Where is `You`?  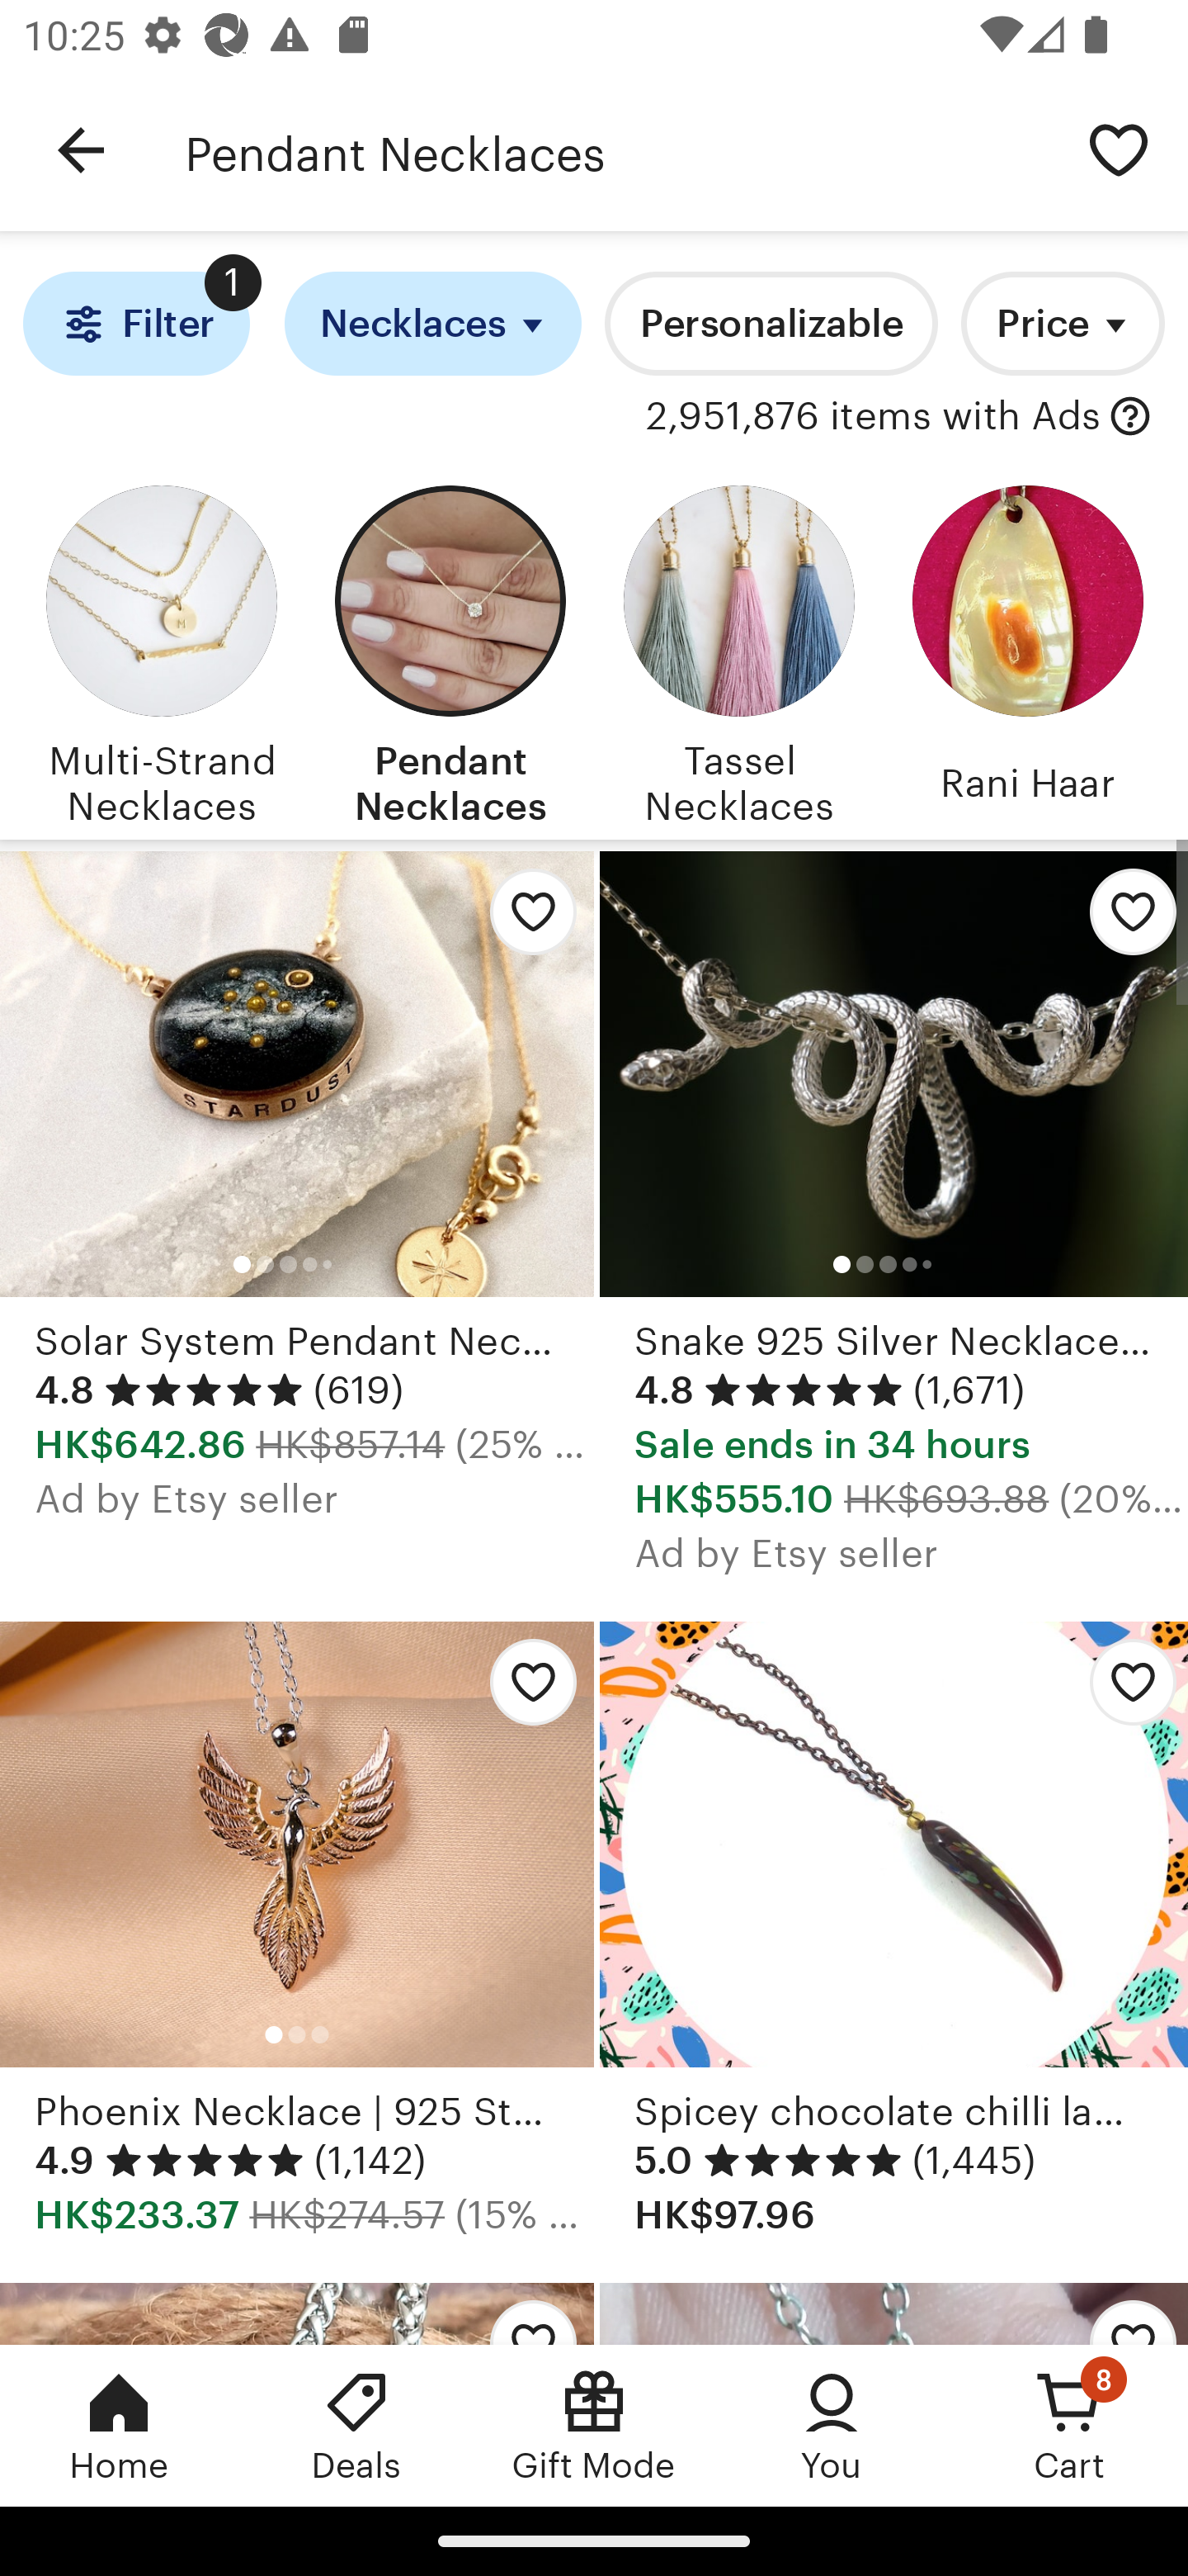 You is located at coordinates (832, 2425).